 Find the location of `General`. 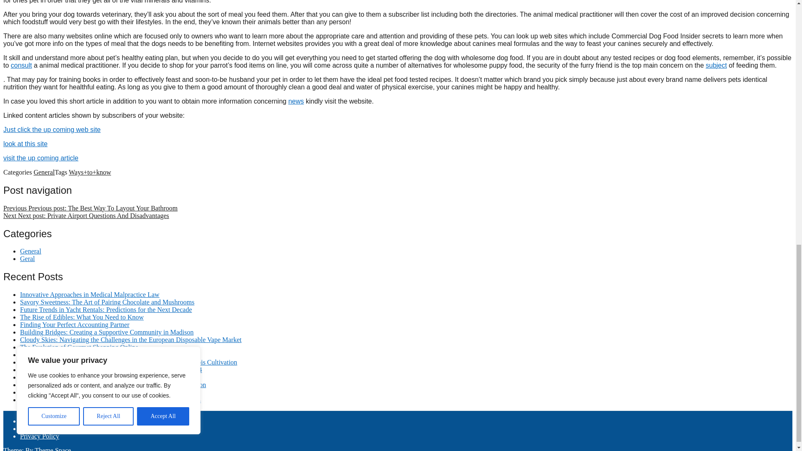

General is located at coordinates (31, 251).